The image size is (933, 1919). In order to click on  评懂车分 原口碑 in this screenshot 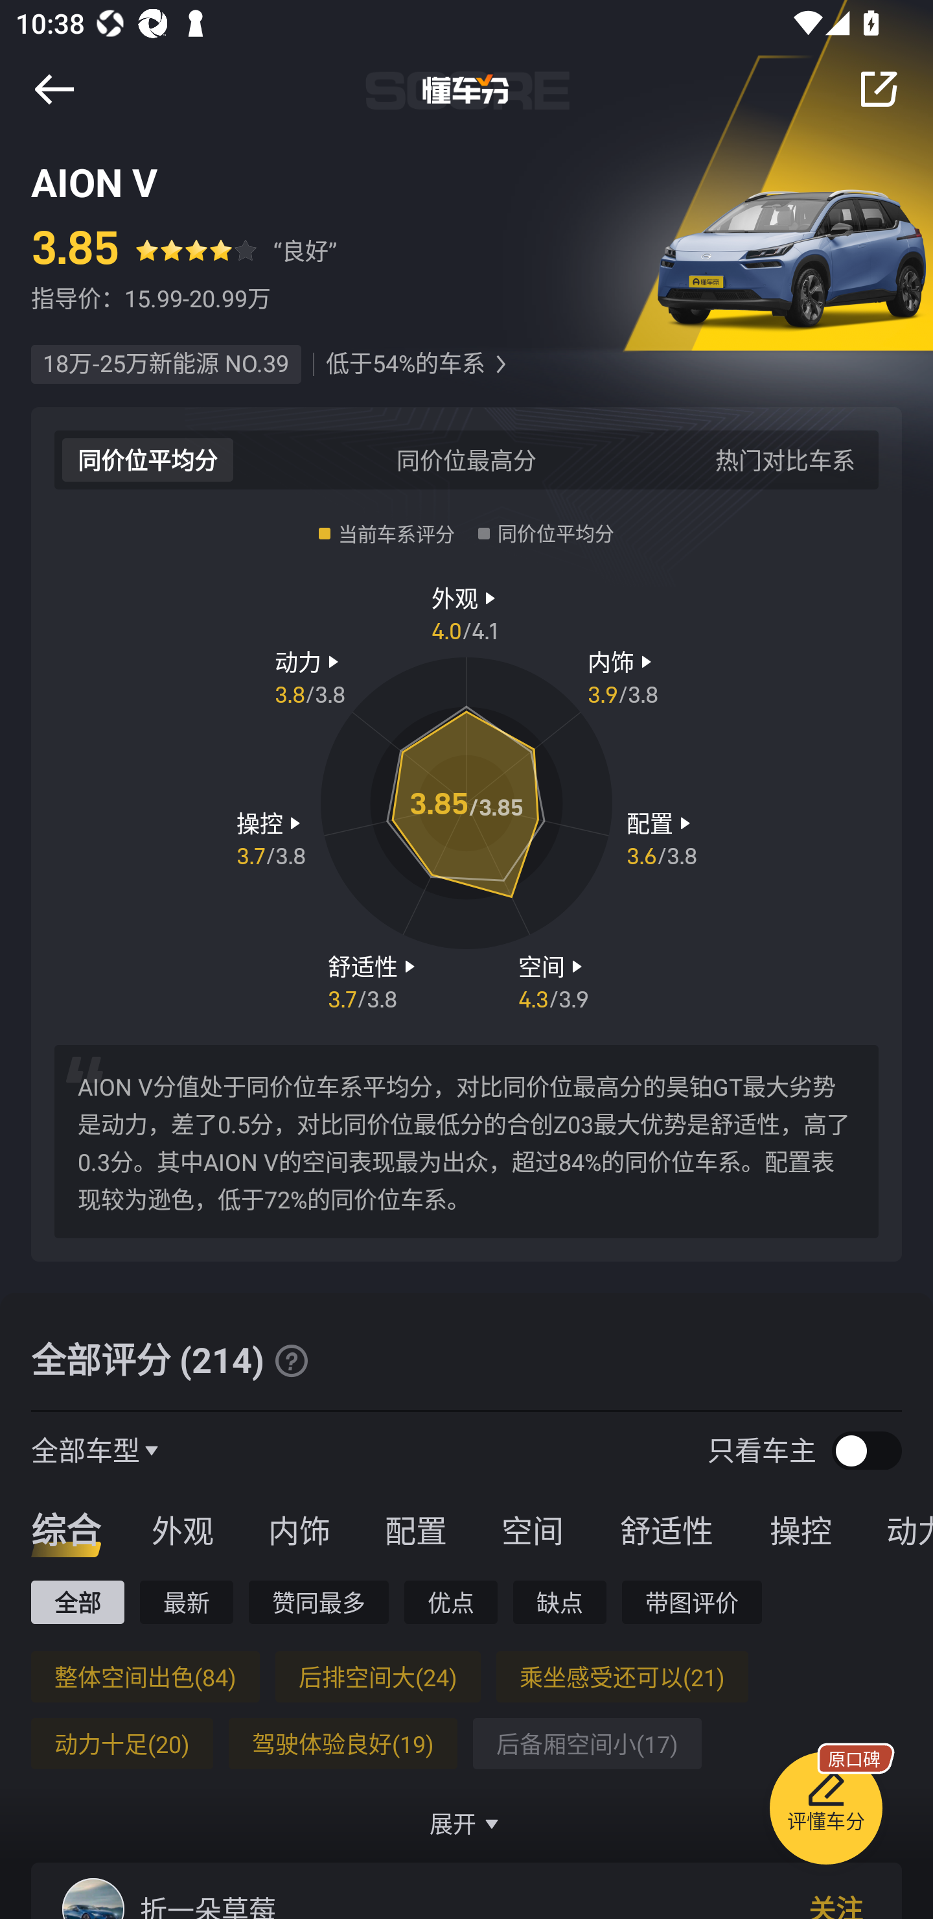, I will do `click(825, 1812)`.